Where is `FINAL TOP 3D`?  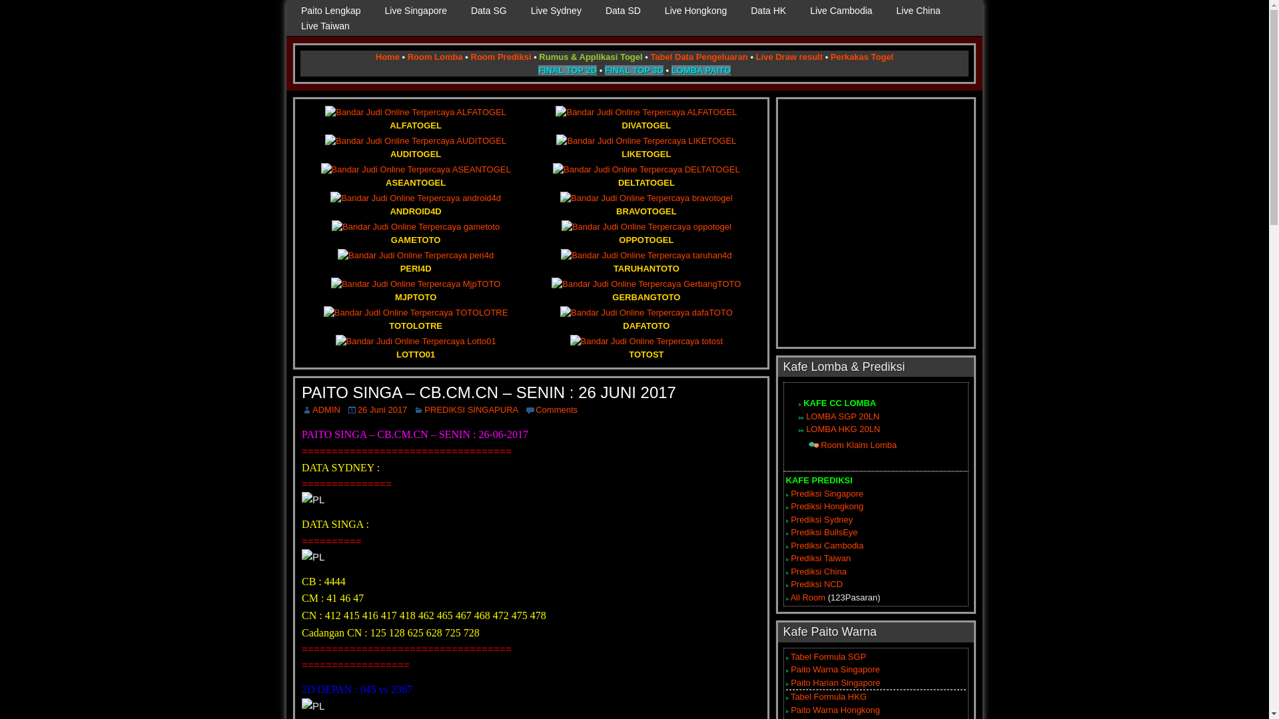
FINAL TOP 3D is located at coordinates (634, 71).